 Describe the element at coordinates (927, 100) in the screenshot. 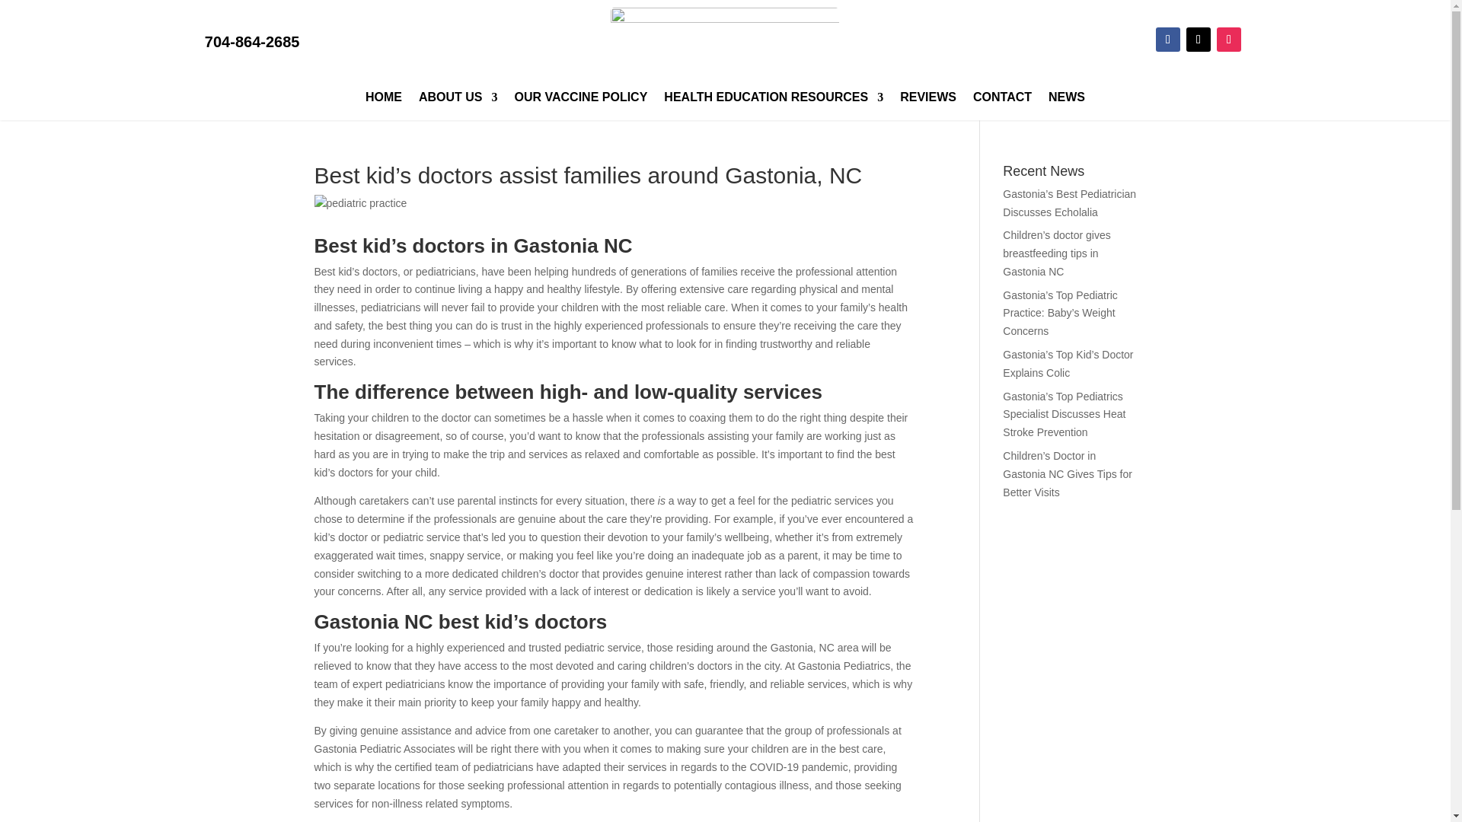

I see `REVIEWS` at that location.